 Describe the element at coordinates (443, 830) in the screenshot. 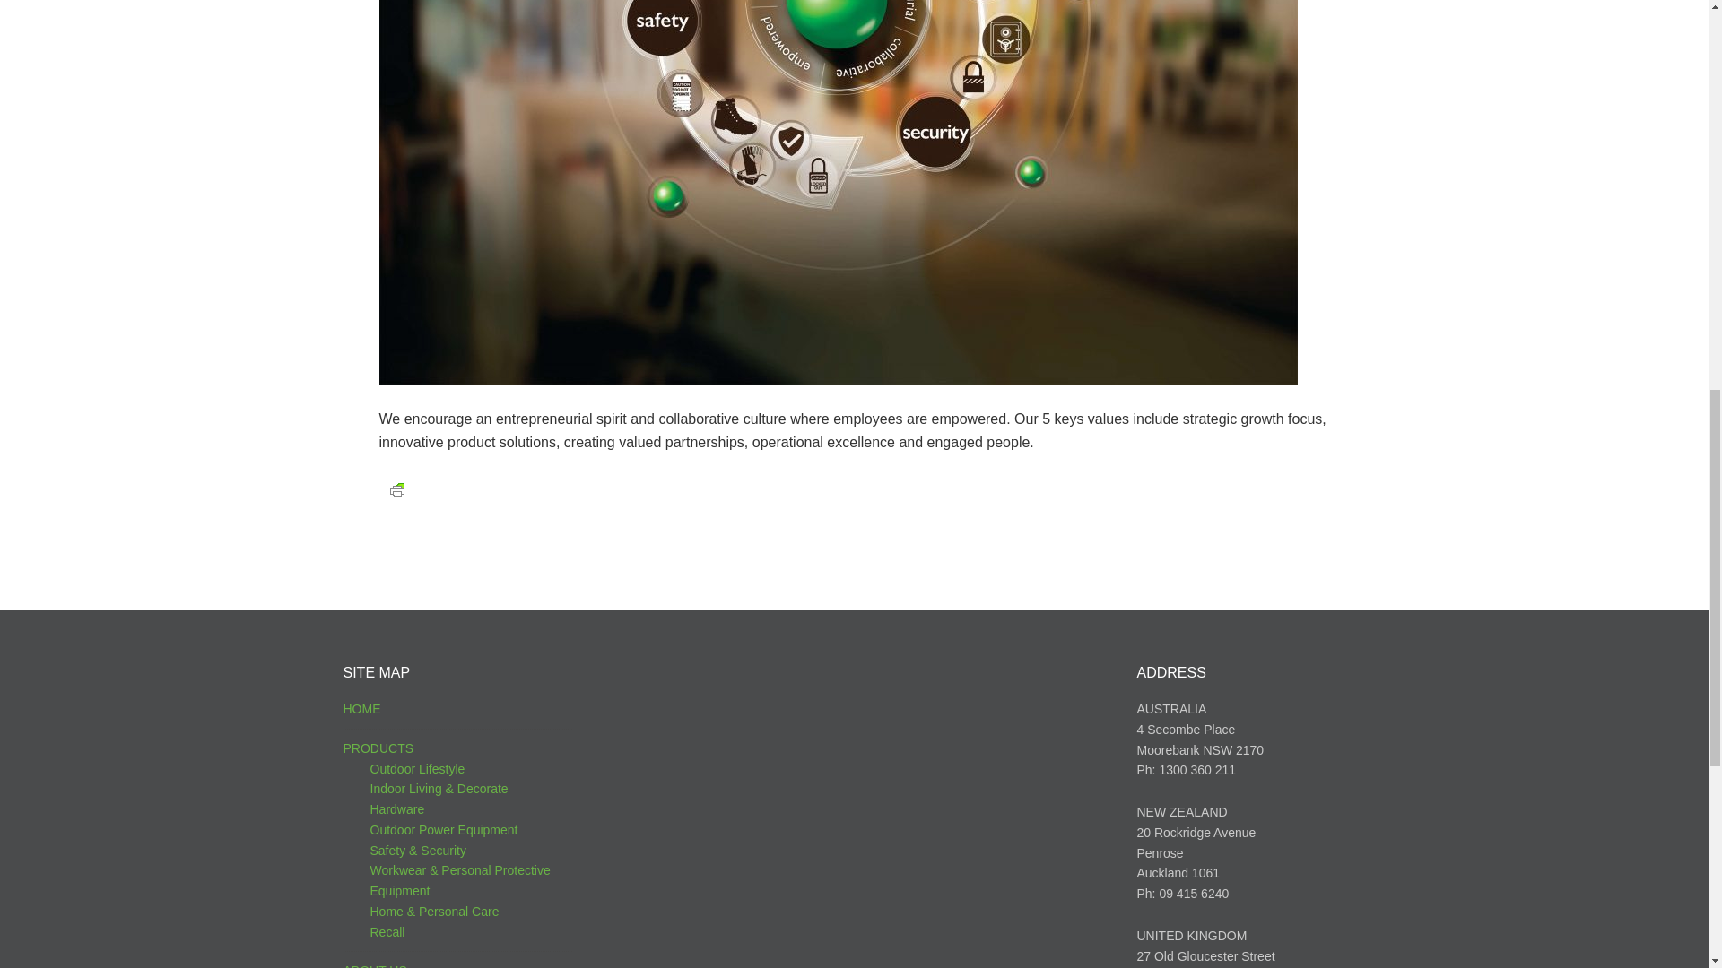

I see `Outdoor Power Equipment` at that location.